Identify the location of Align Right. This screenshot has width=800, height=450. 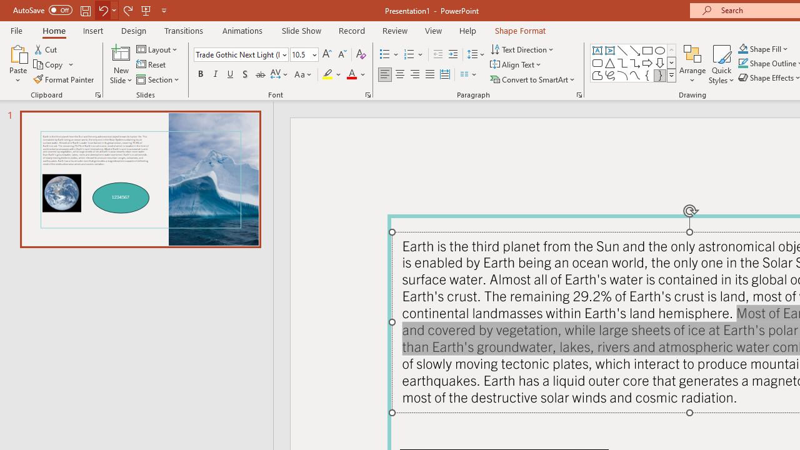
(414, 75).